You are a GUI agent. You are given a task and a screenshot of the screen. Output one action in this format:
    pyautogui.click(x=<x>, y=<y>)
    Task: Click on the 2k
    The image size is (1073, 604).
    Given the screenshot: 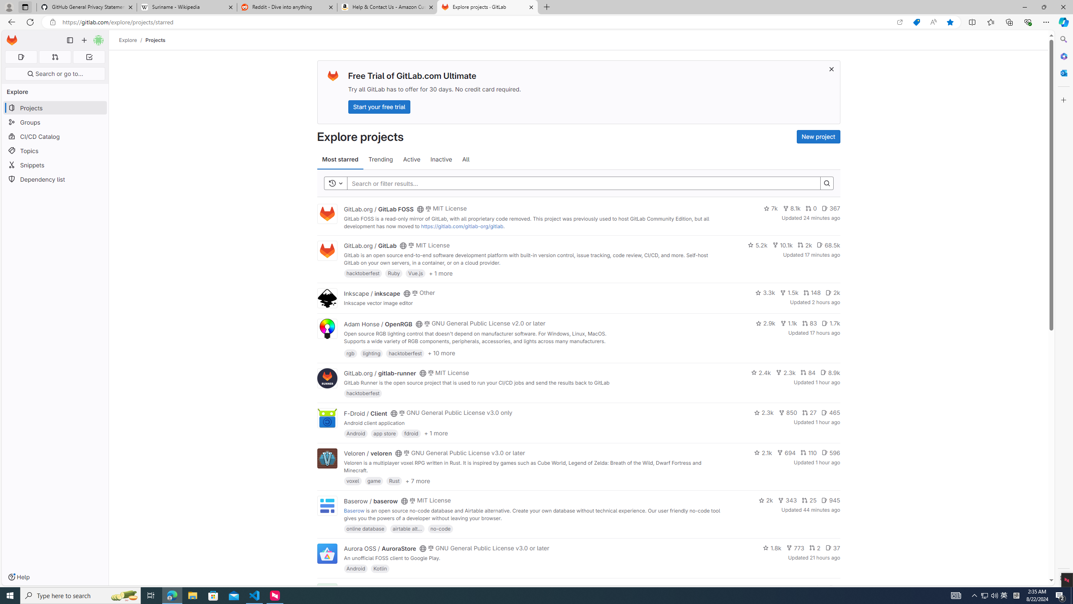 What is the action you would take?
    pyautogui.click(x=766, y=500)
    